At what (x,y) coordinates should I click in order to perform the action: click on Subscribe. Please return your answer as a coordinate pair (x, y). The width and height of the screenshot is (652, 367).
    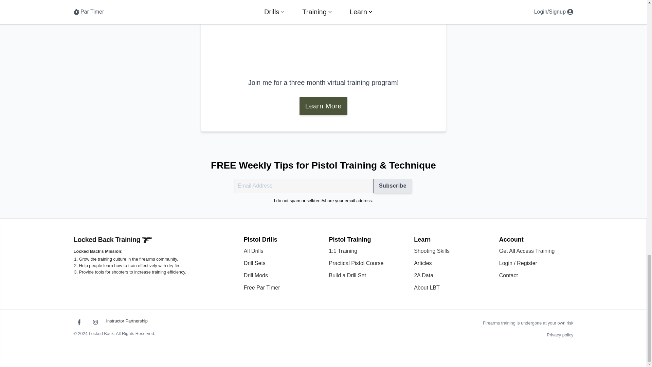
    Looking at the image, I should click on (393, 186).